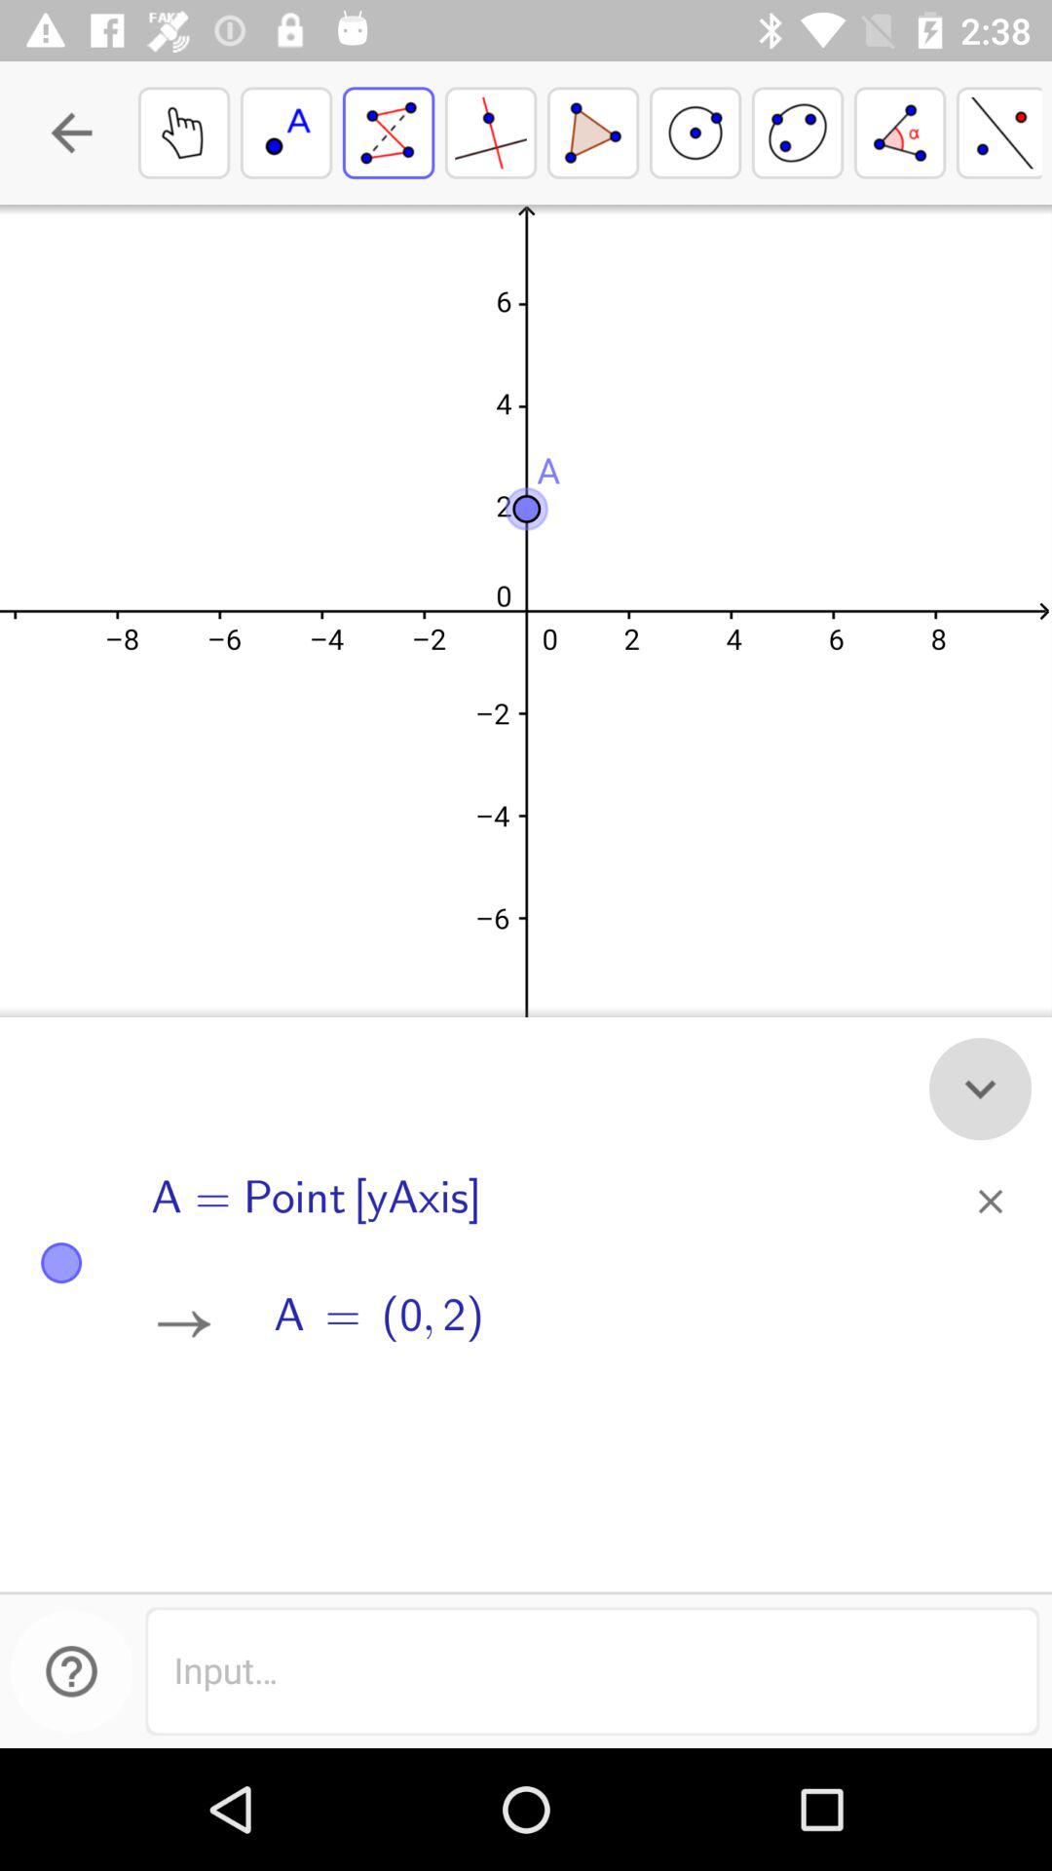 Image resolution: width=1052 pixels, height=1871 pixels. I want to click on select the fourth box from the top right corner, so click(695, 133).